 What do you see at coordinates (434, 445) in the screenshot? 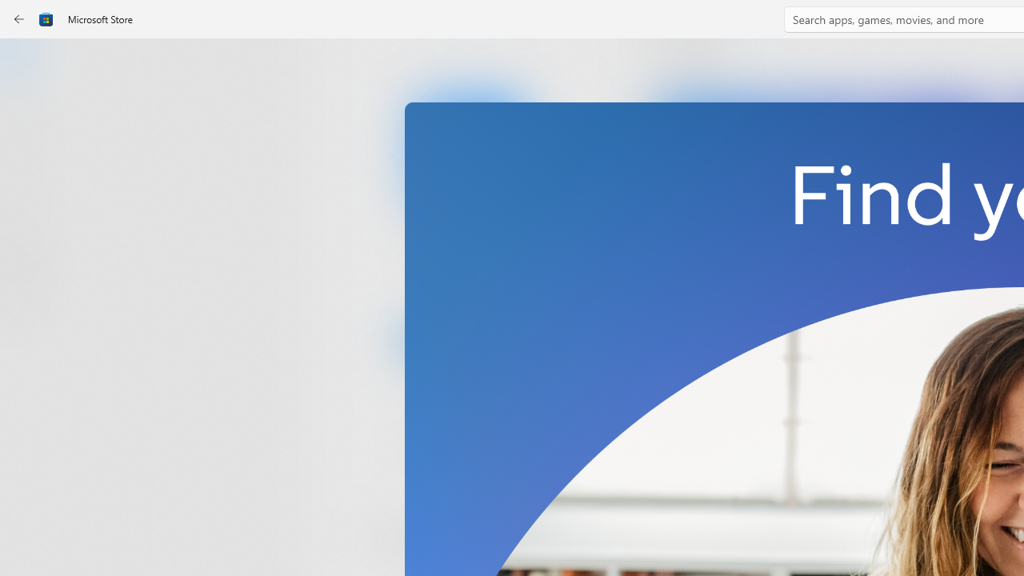
I see `3.9 stars. Click to skip to ratings and reviews` at bounding box center [434, 445].